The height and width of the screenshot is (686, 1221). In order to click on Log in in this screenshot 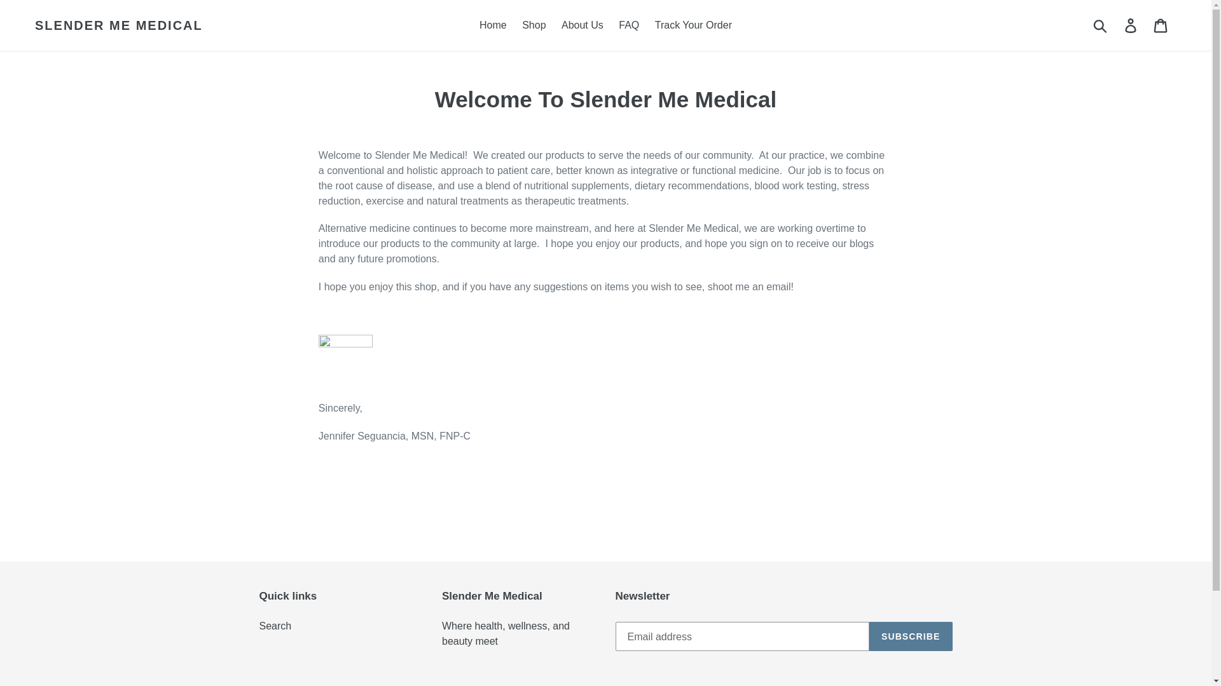, I will do `click(1131, 25)`.